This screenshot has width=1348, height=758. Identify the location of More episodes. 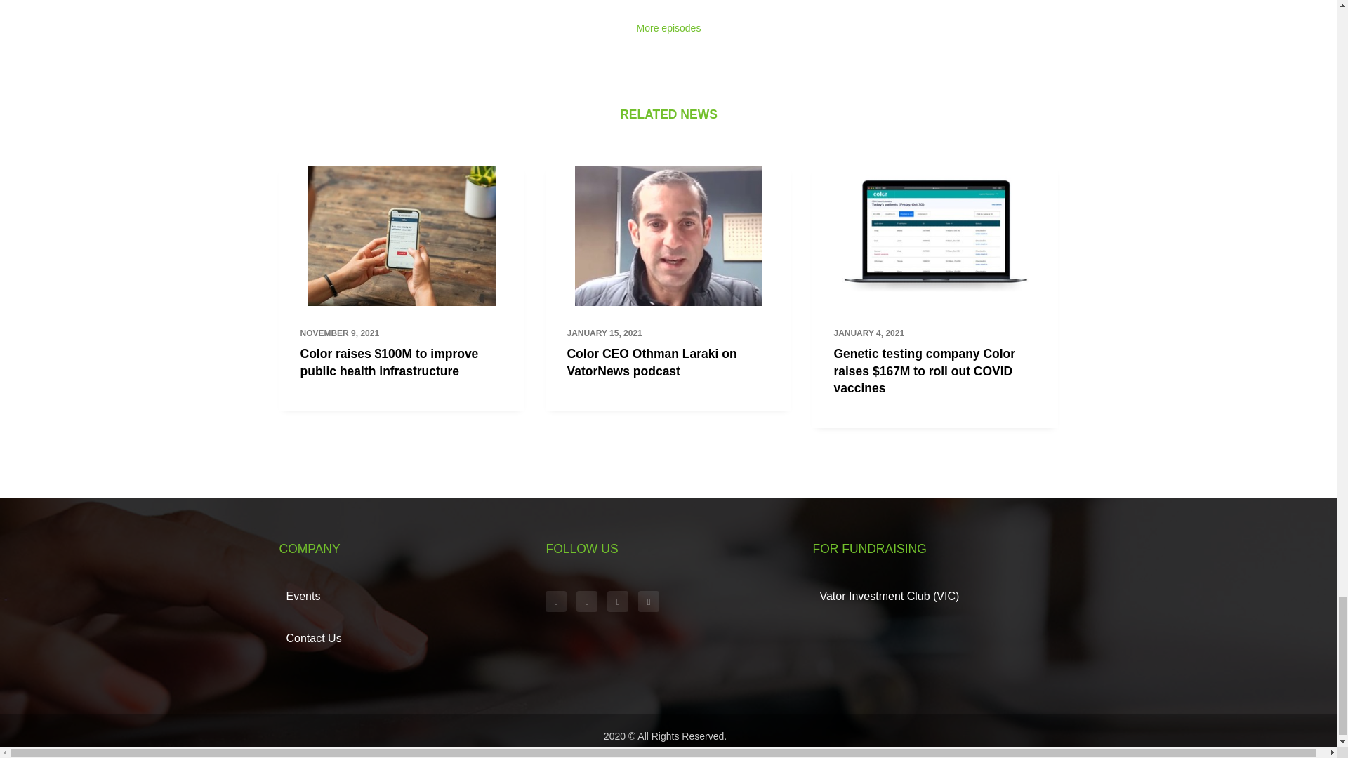
(668, 28).